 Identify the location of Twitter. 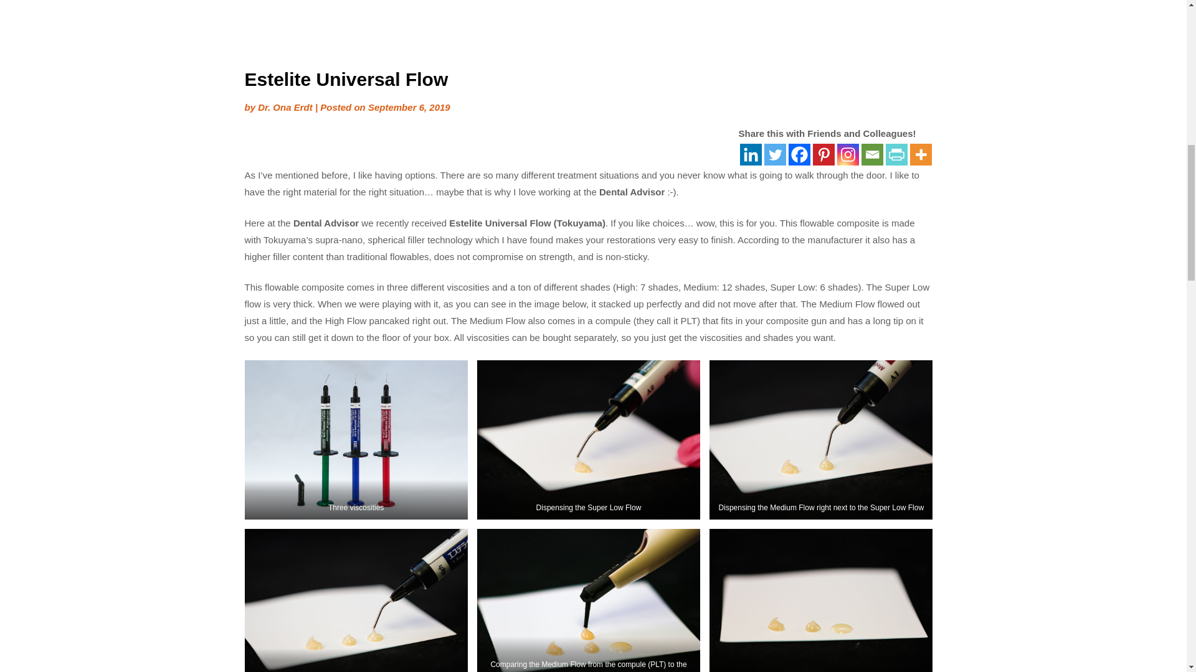
(775, 154).